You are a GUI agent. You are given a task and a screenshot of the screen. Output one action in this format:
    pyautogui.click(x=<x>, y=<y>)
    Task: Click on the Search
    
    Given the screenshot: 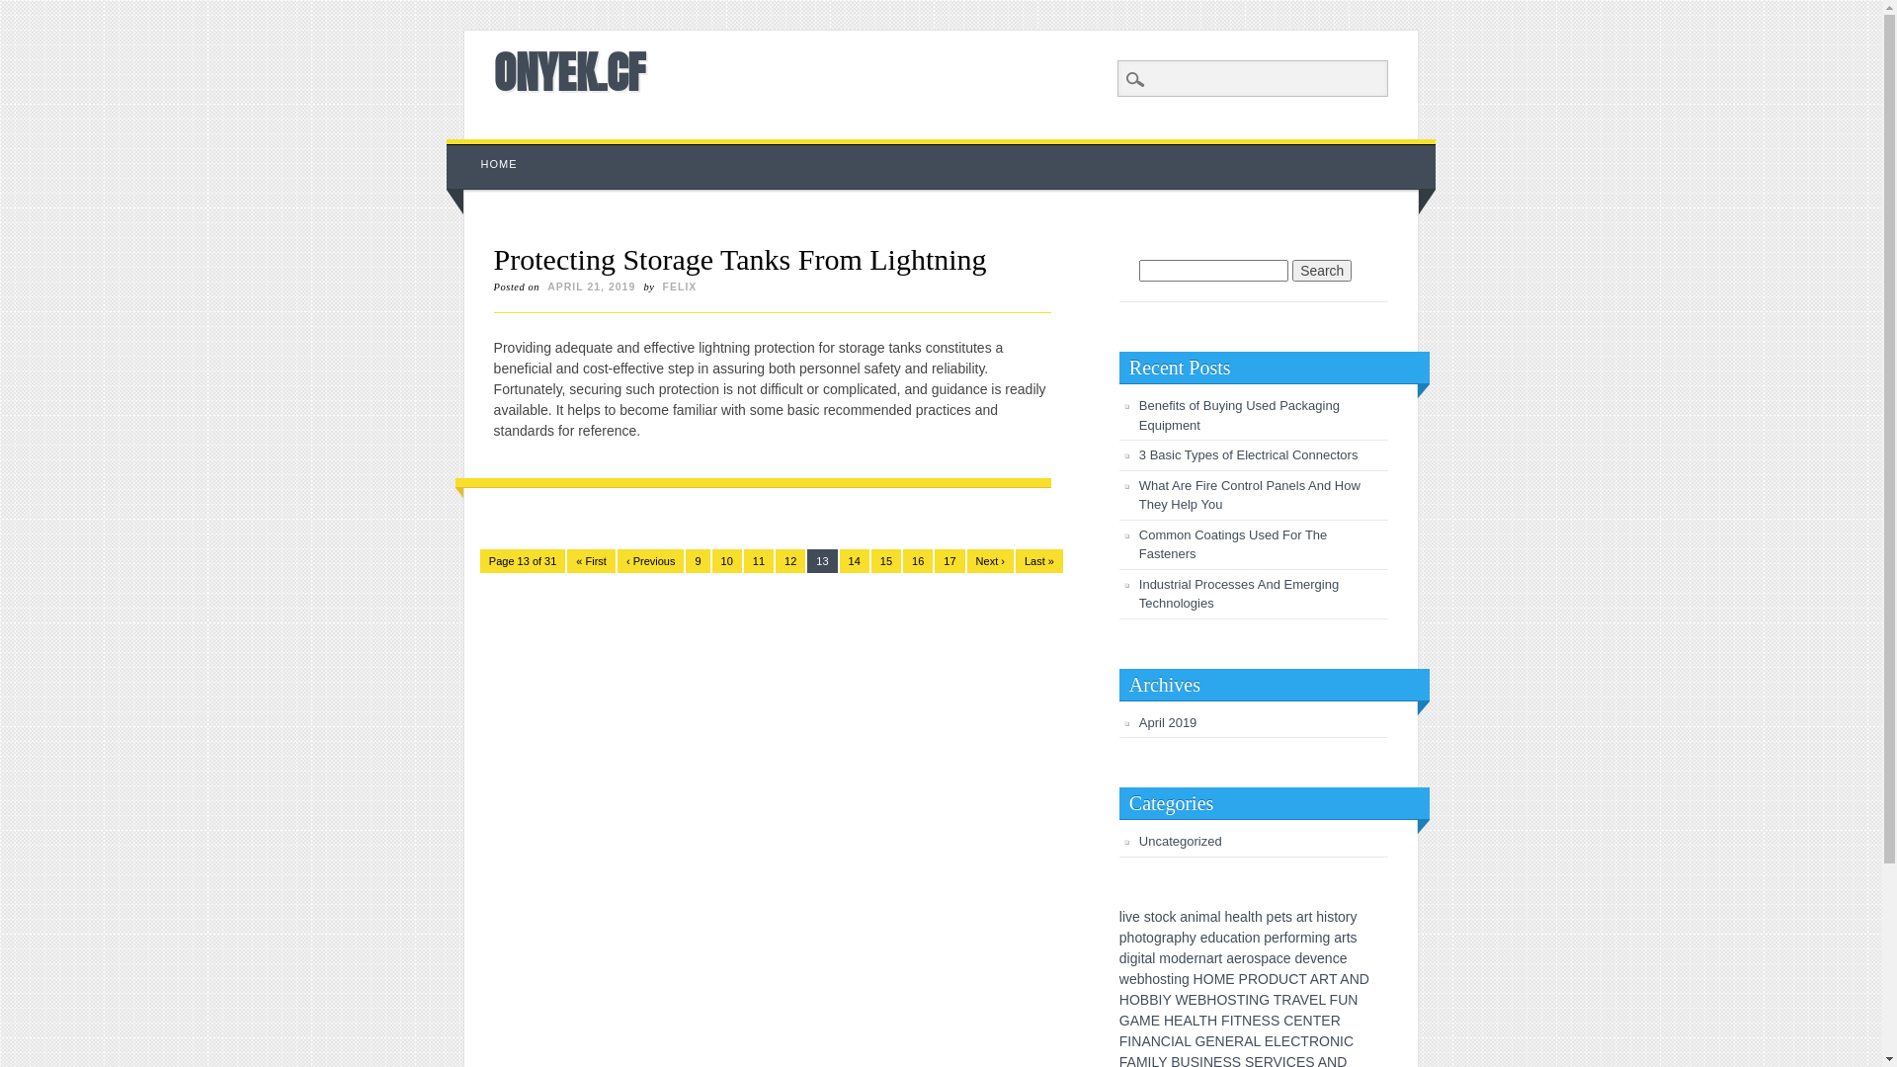 What is the action you would take?
    pyautogui.click(x=1322, y=271)
    